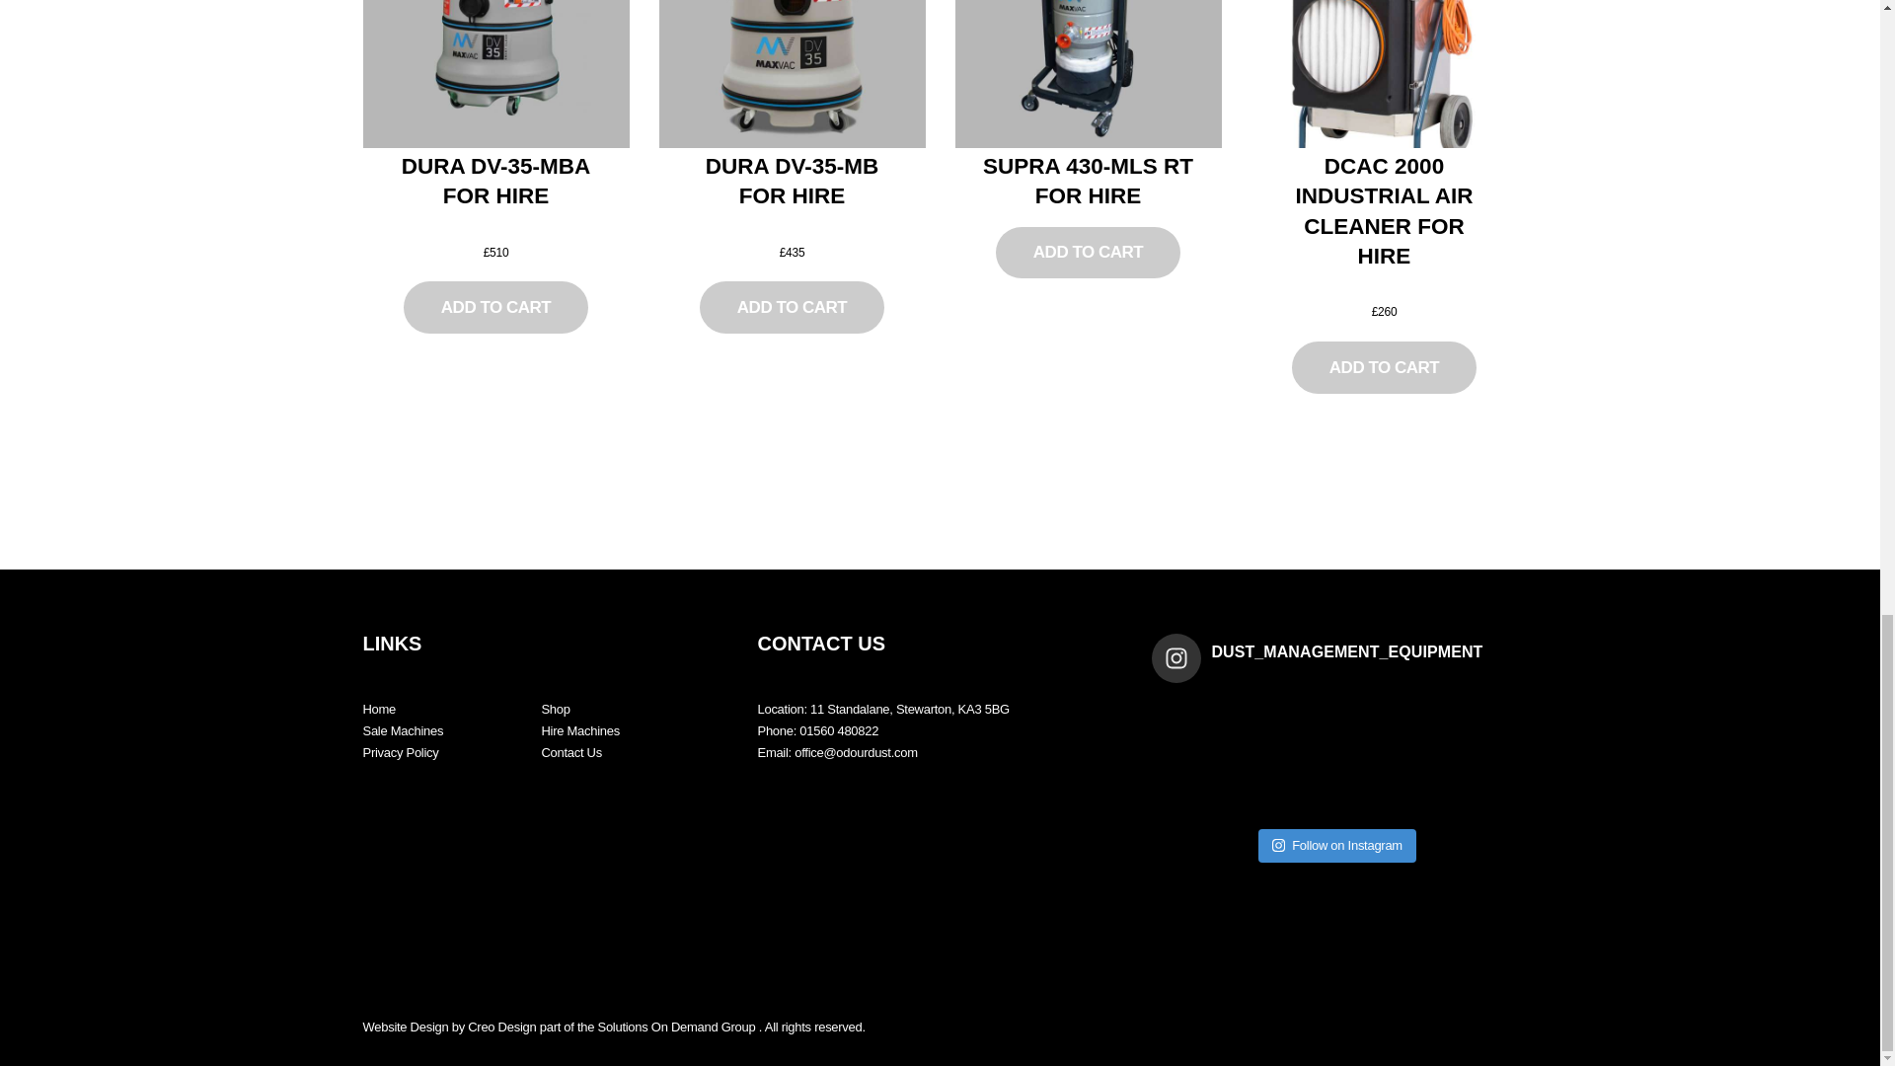 The width and height of the screenshot is (1895, 1066). What do you see at coordinates (1384, 367) in the screenshot?
I see `ADD TO CART` at bounding box center [1384, 367].